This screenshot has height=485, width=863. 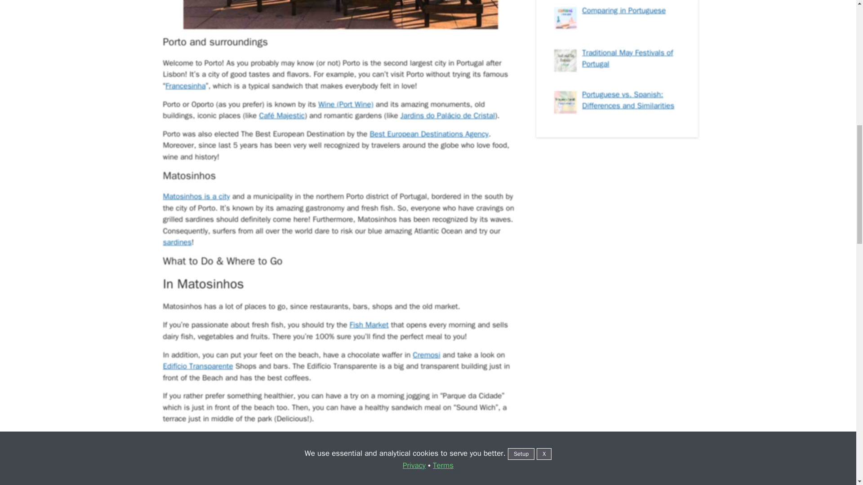 What do you see at coordinates (429, 134) in the screenshot?
I see `Best European Destinations Agency` at bounding box center [429, 134].